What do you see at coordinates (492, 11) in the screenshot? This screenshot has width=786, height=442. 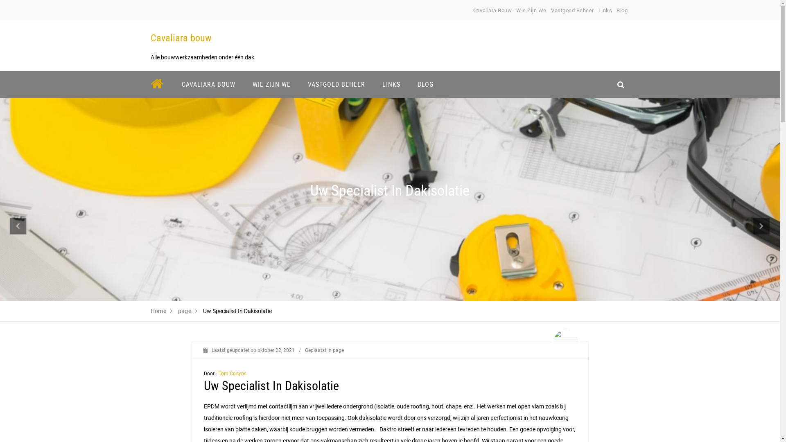 I see `Cavaliara Bouw` at bounding box center [492, 11].